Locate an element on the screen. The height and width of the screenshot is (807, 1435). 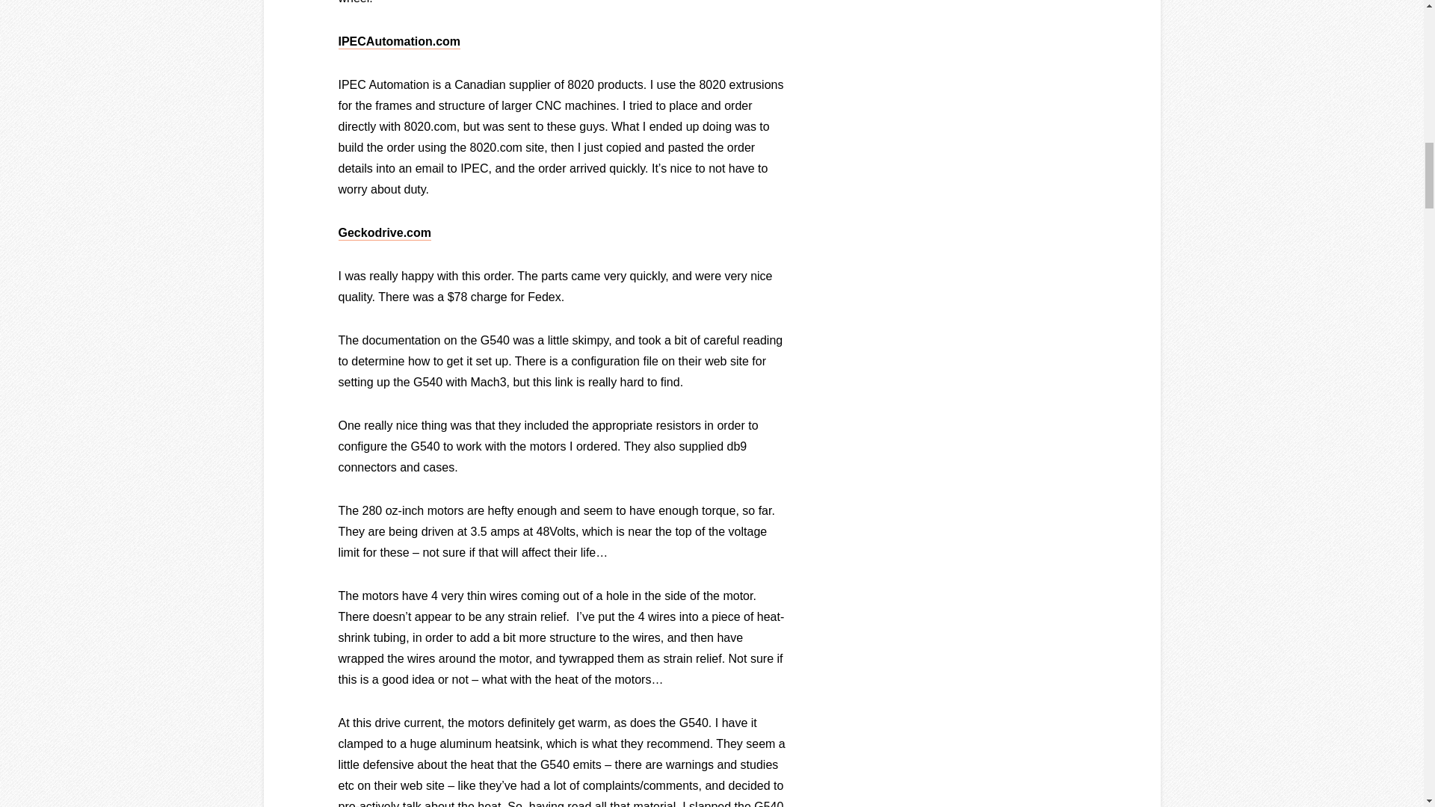
Geckodrive.com is located at coordinates (384, 232).